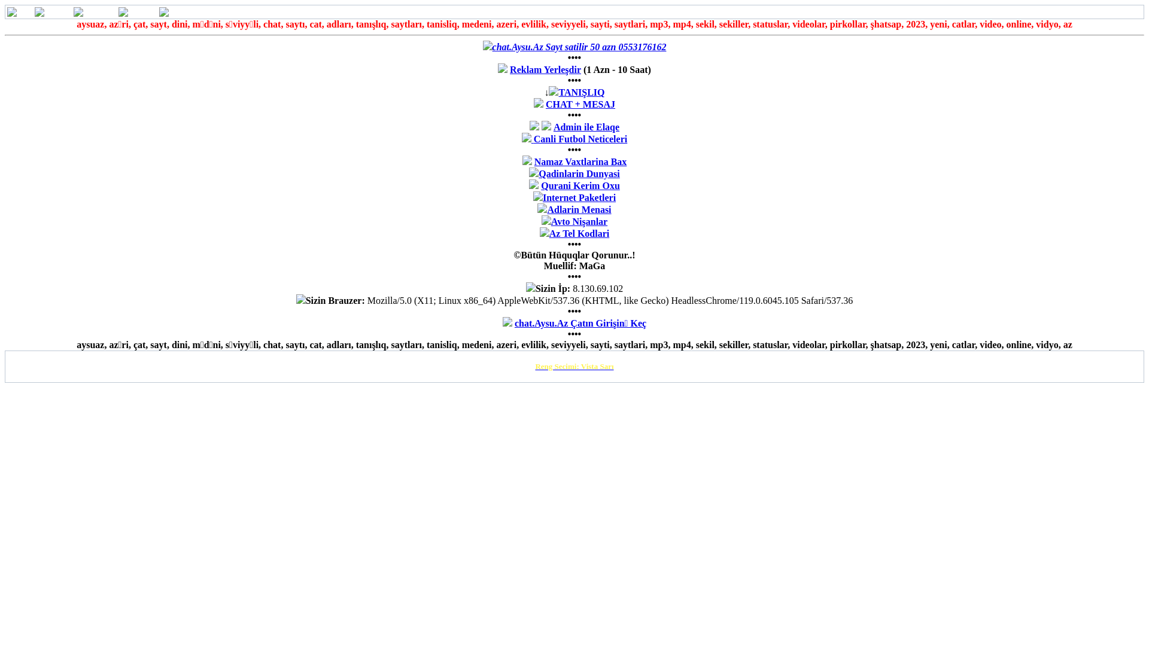 The height and width of the screenshot is (646, 1149). I want to click on Az Tel Kodlari, so click(579, 233).